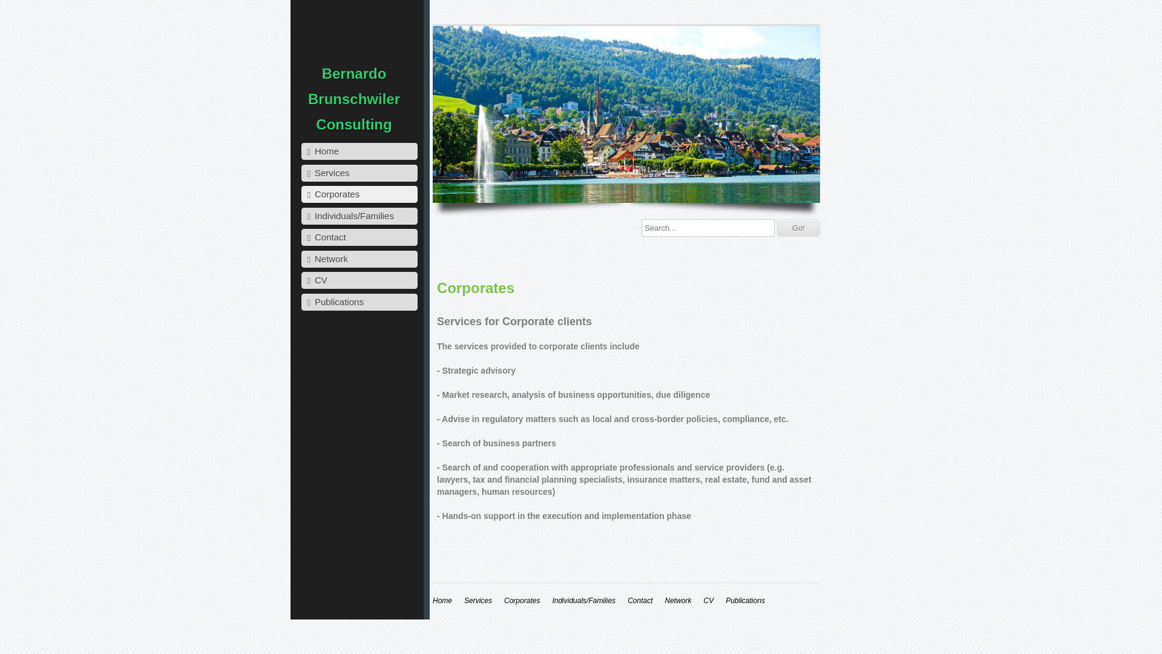 The width and height of the screenshot is (1162, 654). I want to click on Go!, so click(799, 228).